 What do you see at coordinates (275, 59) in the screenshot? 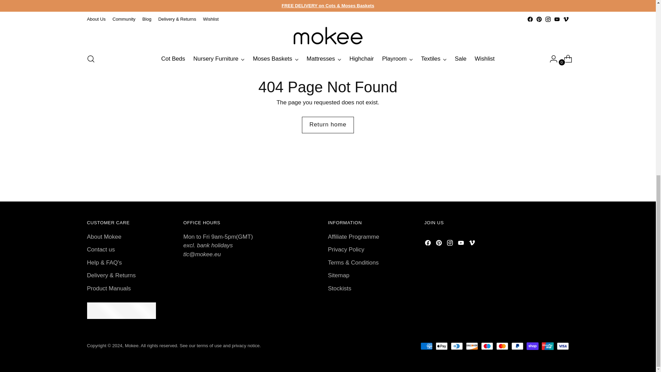
I see `Moses Baskets` at bounding box center [275, 59].